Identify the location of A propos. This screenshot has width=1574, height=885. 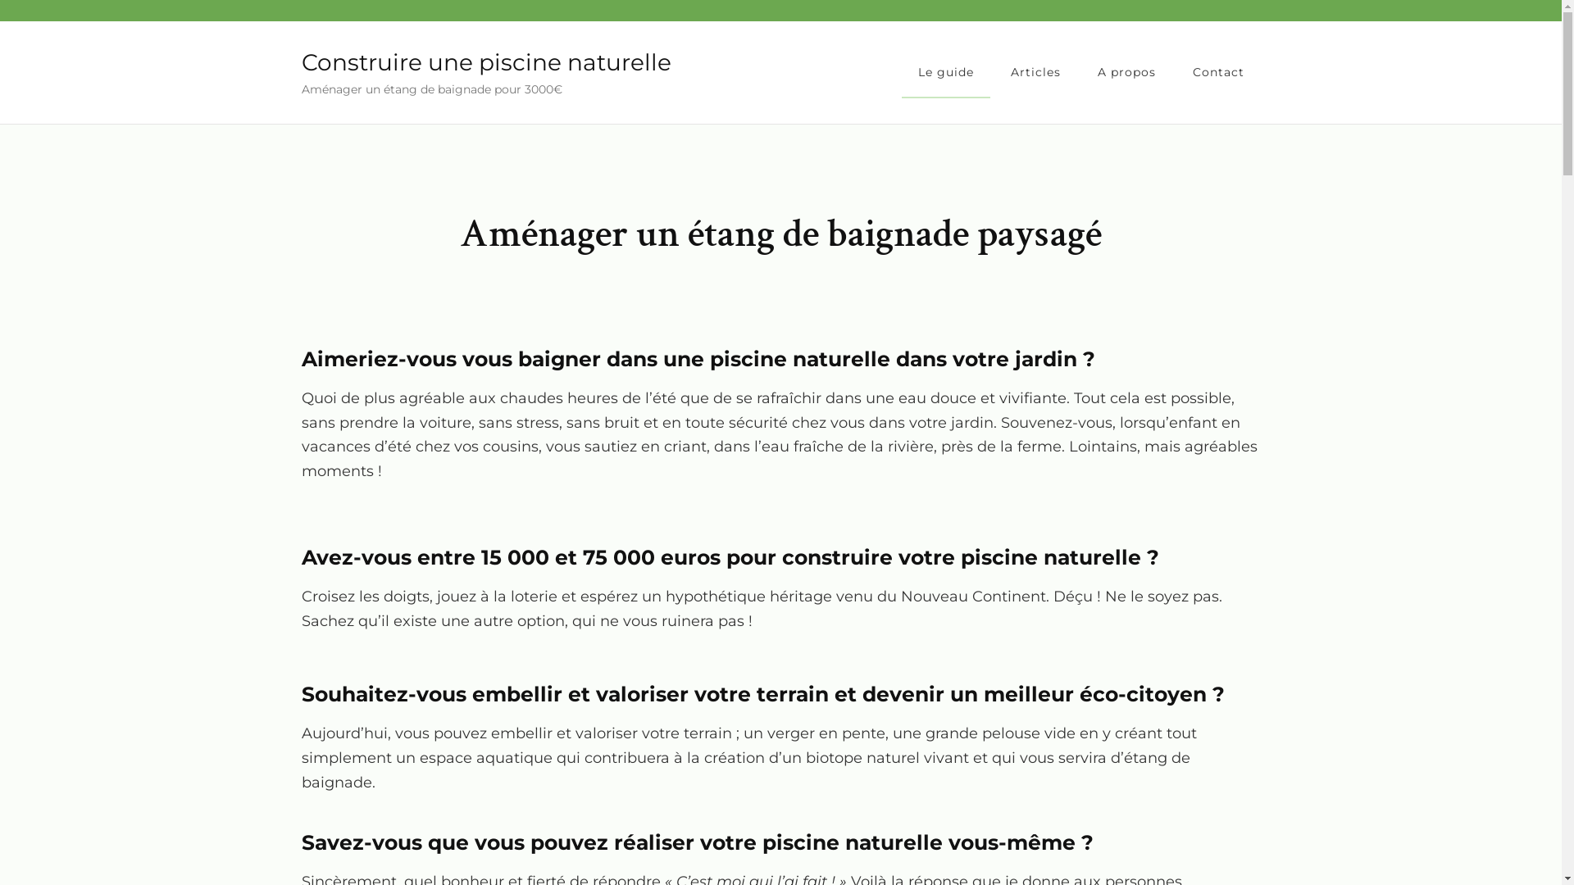
(1126, 72).